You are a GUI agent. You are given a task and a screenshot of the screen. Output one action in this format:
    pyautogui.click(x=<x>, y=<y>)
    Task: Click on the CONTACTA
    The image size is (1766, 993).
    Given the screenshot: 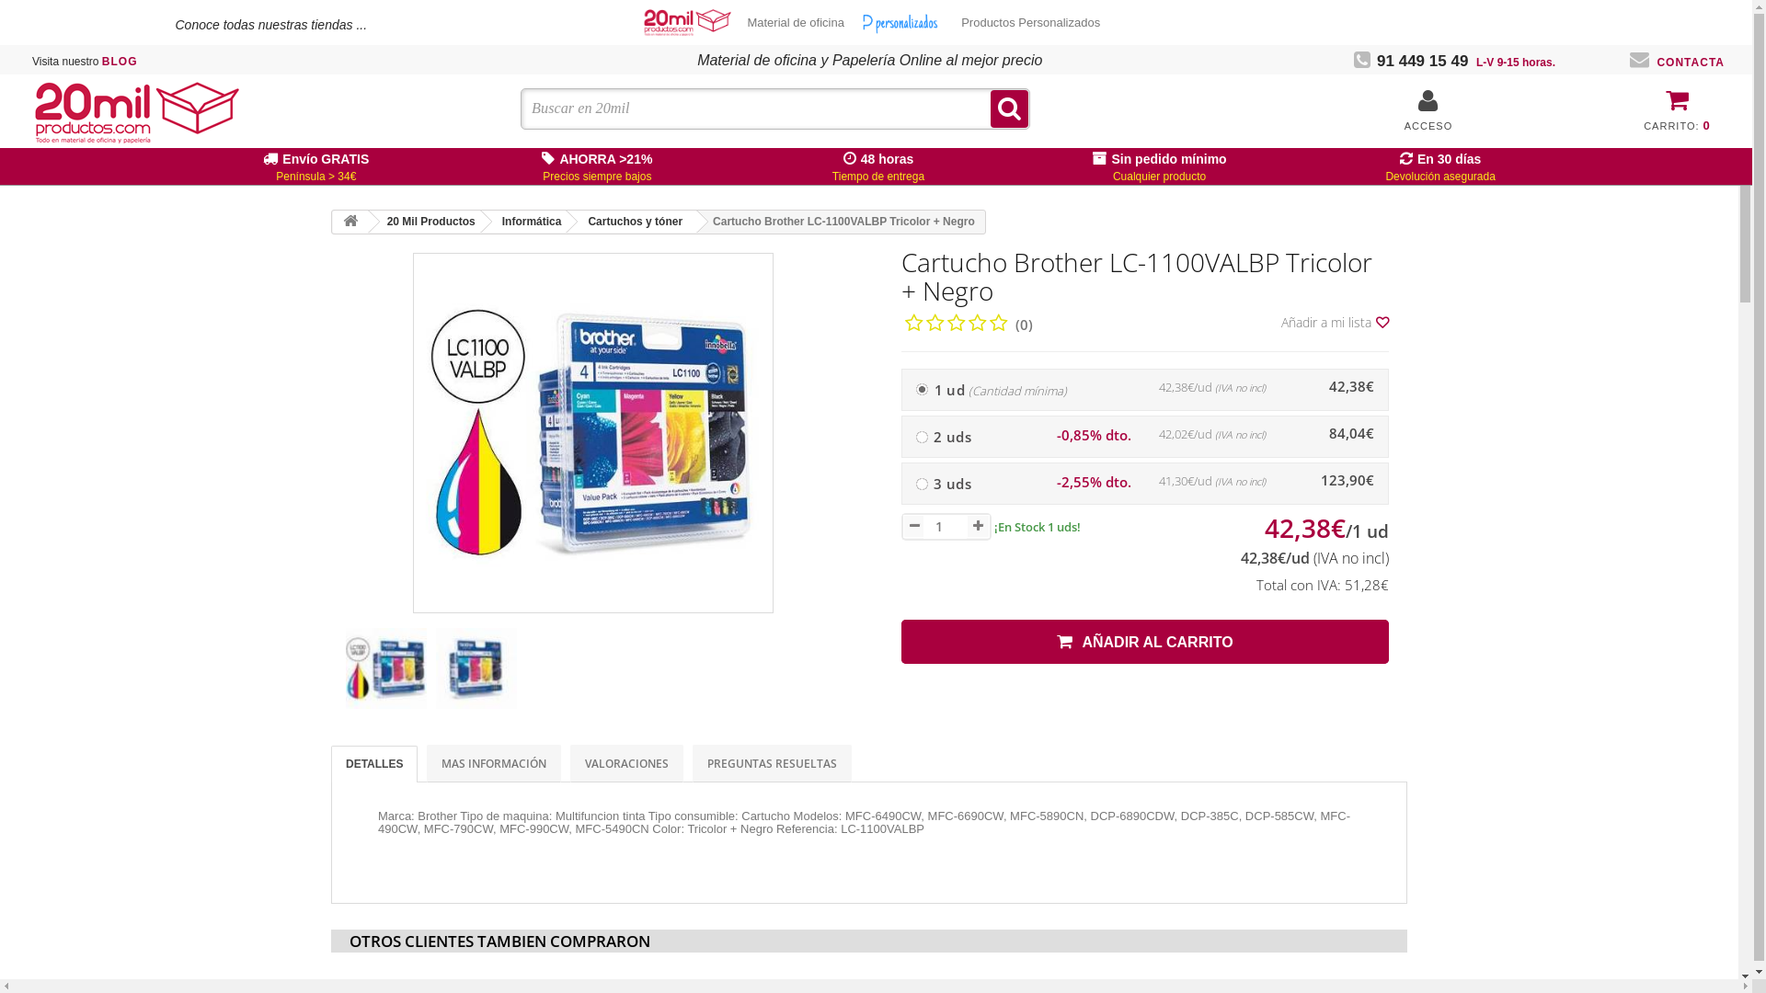 What is the action you would take?
    pyautogui.click(x=1678, y=63)
    